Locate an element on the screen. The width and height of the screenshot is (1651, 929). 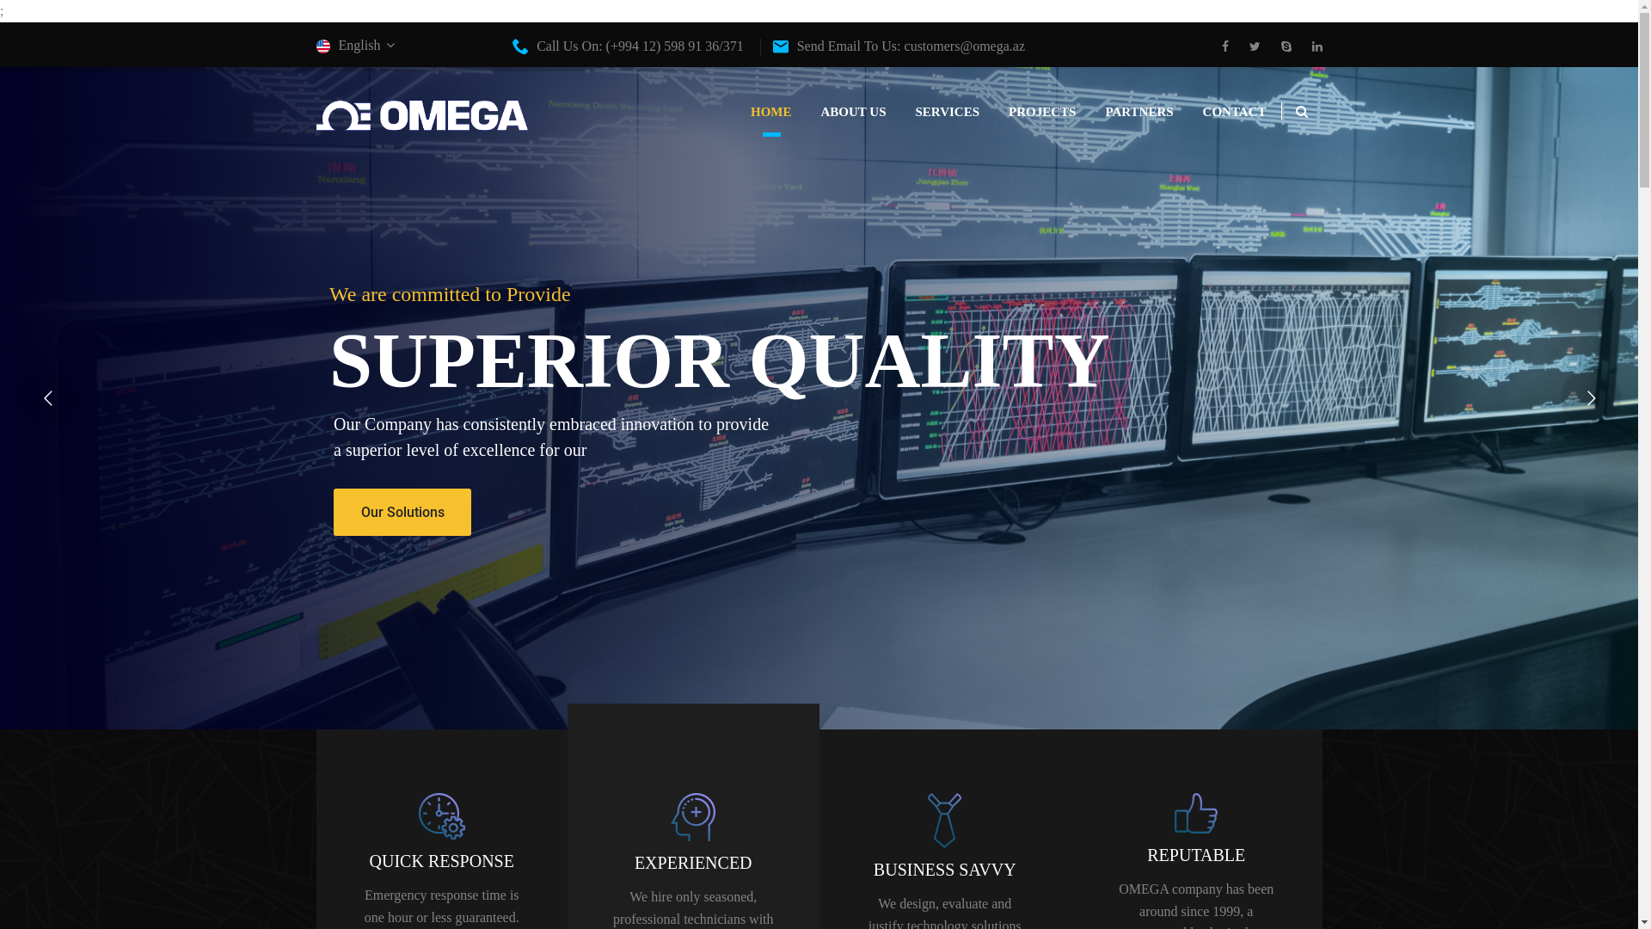
Automation Services is located at coordinates (1108, 215).